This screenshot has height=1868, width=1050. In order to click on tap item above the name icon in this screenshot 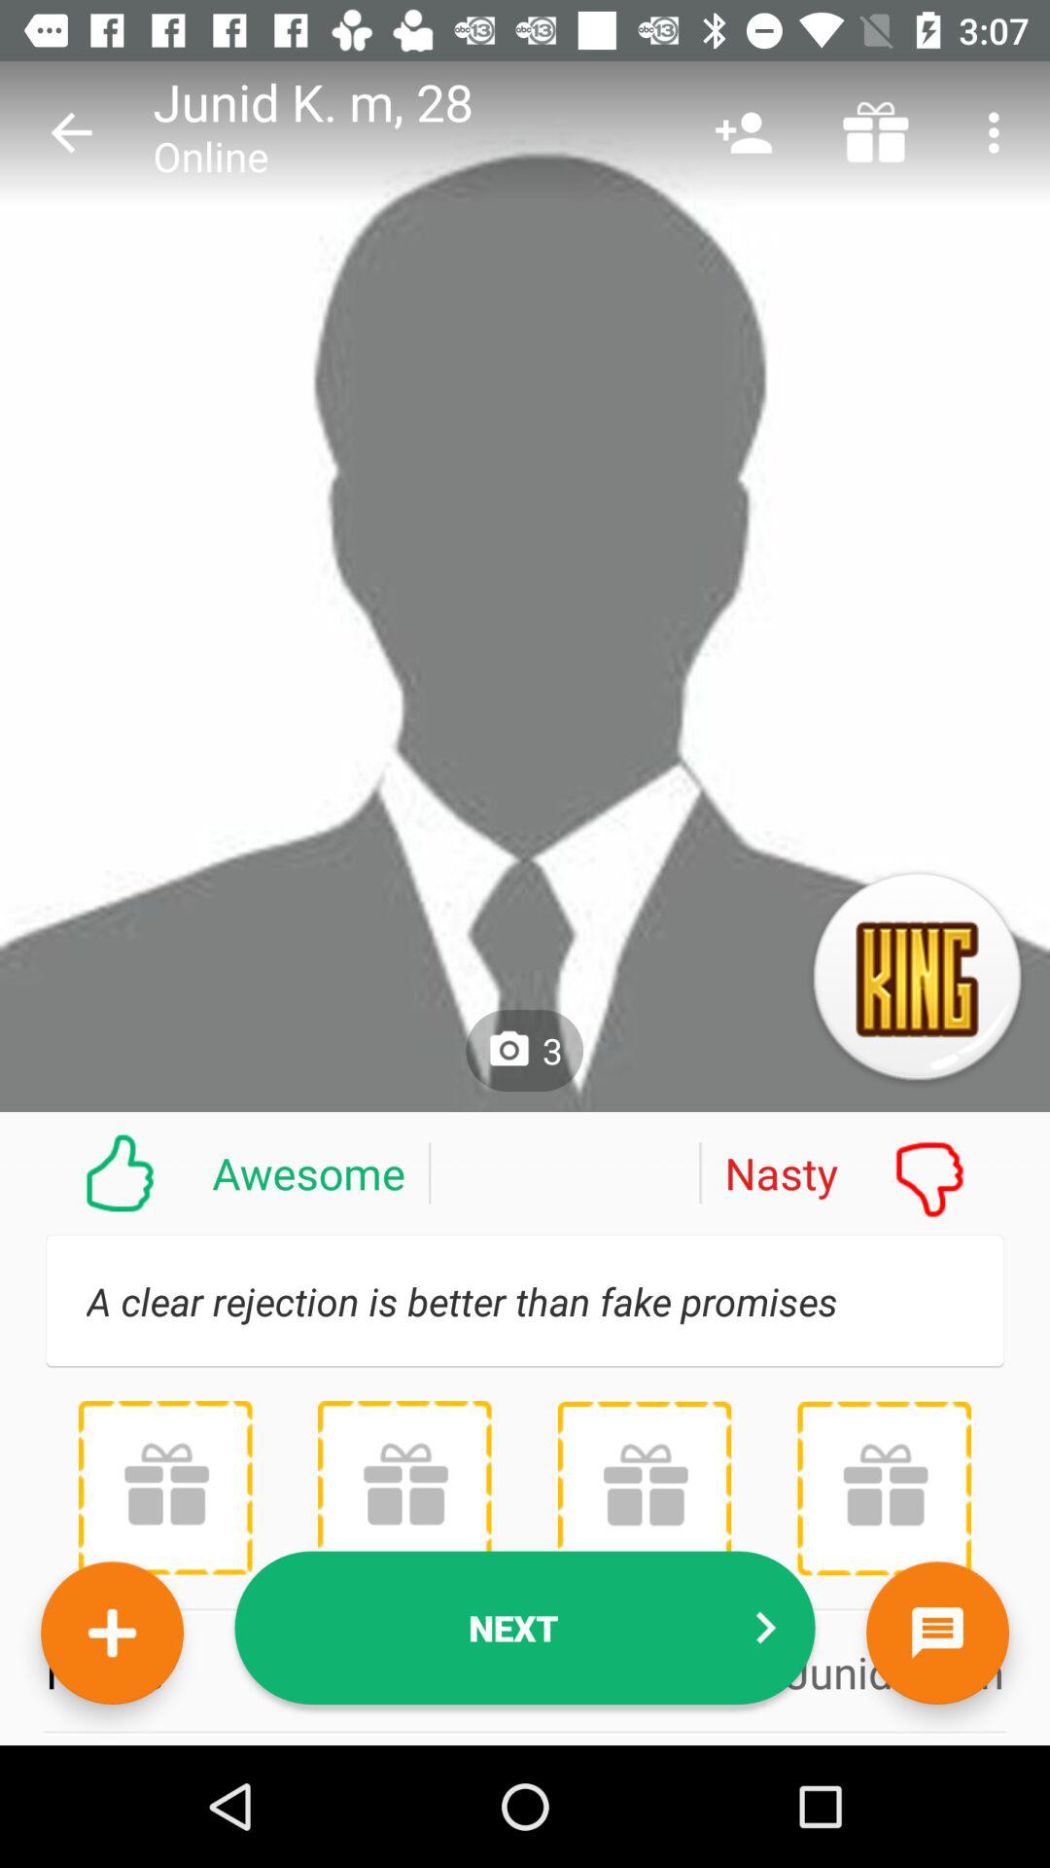, I will do `click(165, 1488)`.